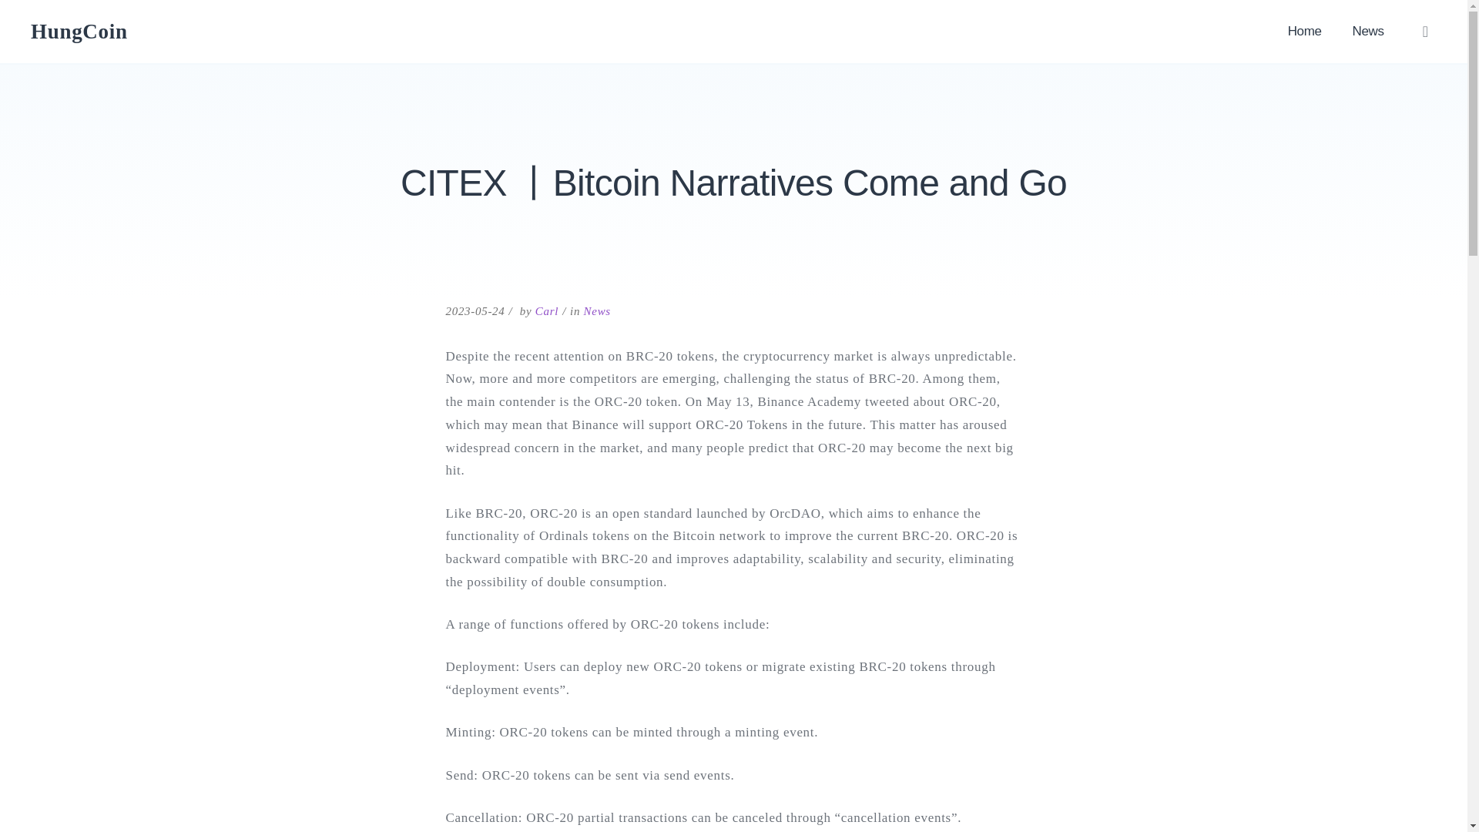 This screenshot has width=1479, height=832. Describe the element at coordinates (1368, 32) in the screenshot. I see `News` at that location.